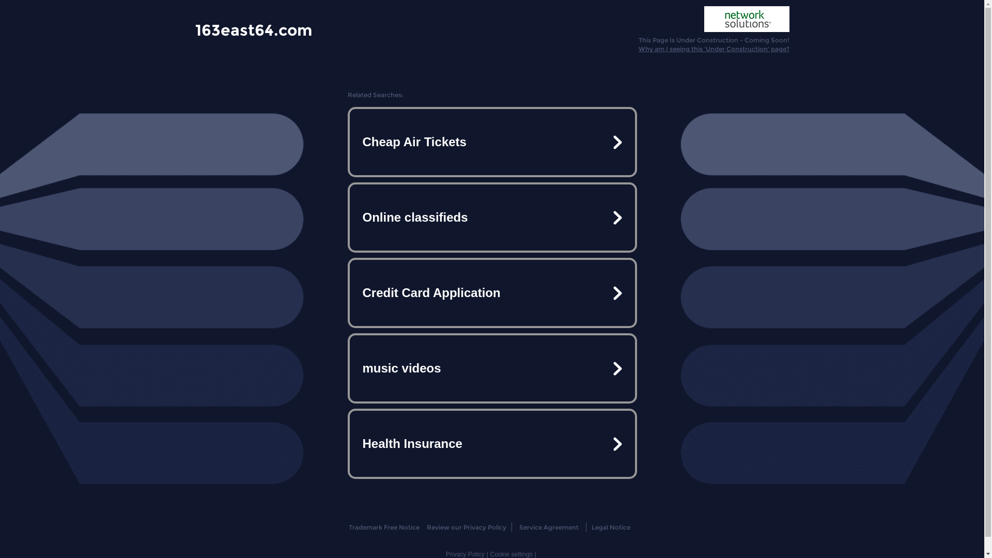 The width and height of the screenshot is (992, 558). Describe the element at coordinates (384, 527) in the screenshot. I see `Trademark Free Notice` at that location.